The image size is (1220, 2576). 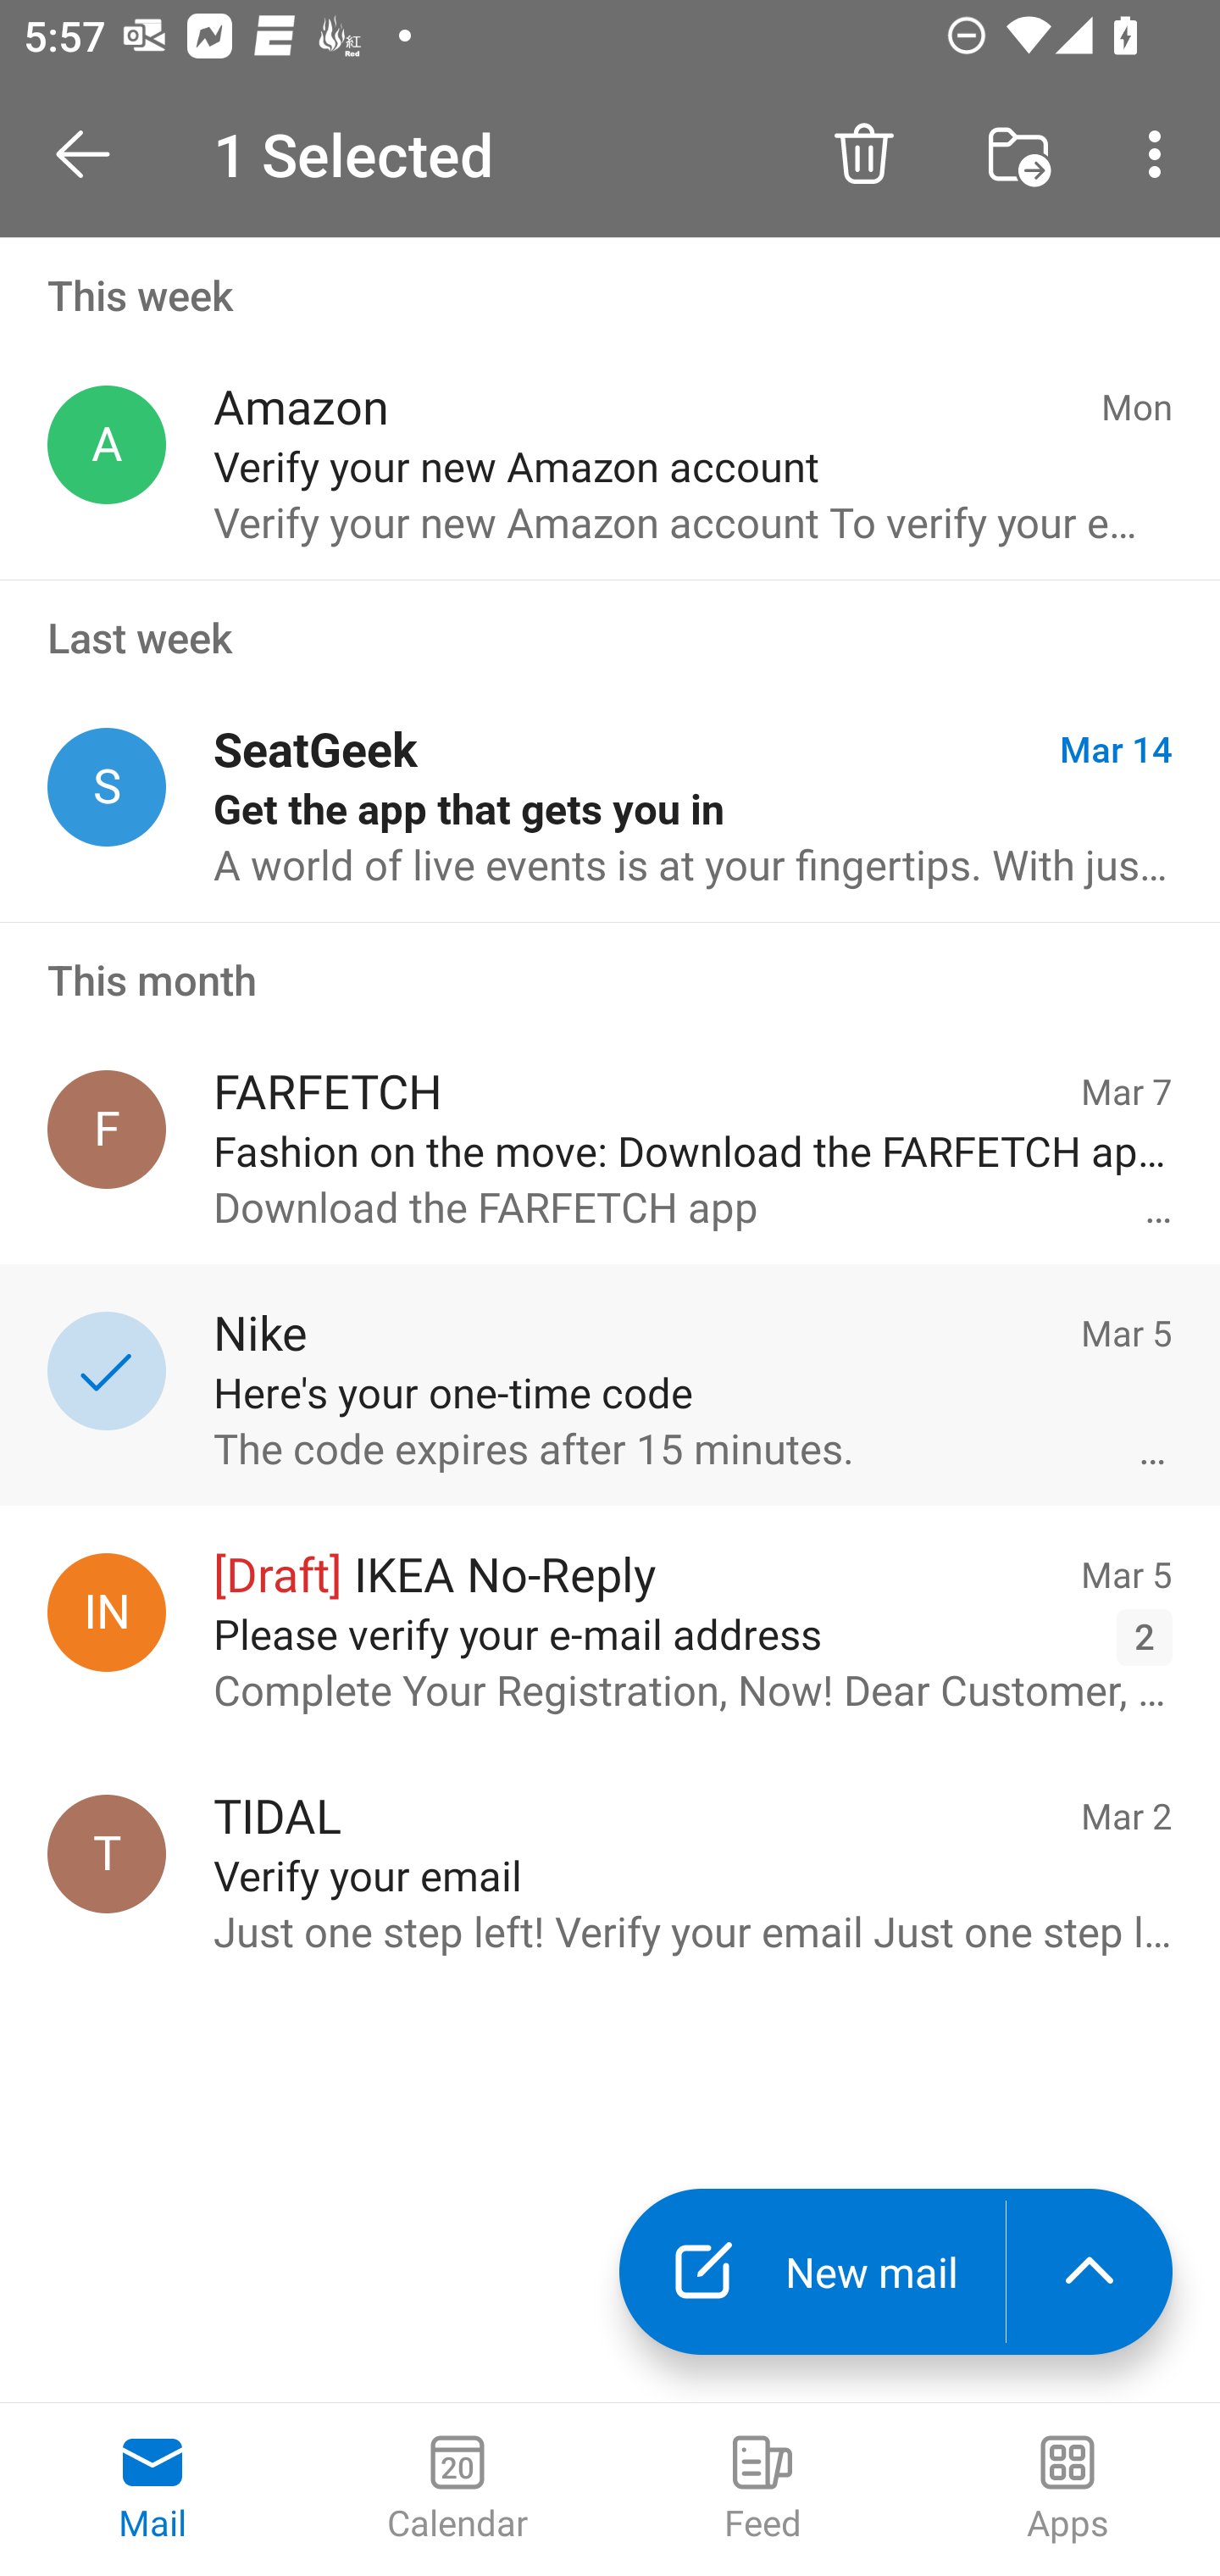 What do you see at coordinates (107, 446) in the screenshot?
I see `Amazon, account-update@amazon.com` at bounding box center [107, 446].